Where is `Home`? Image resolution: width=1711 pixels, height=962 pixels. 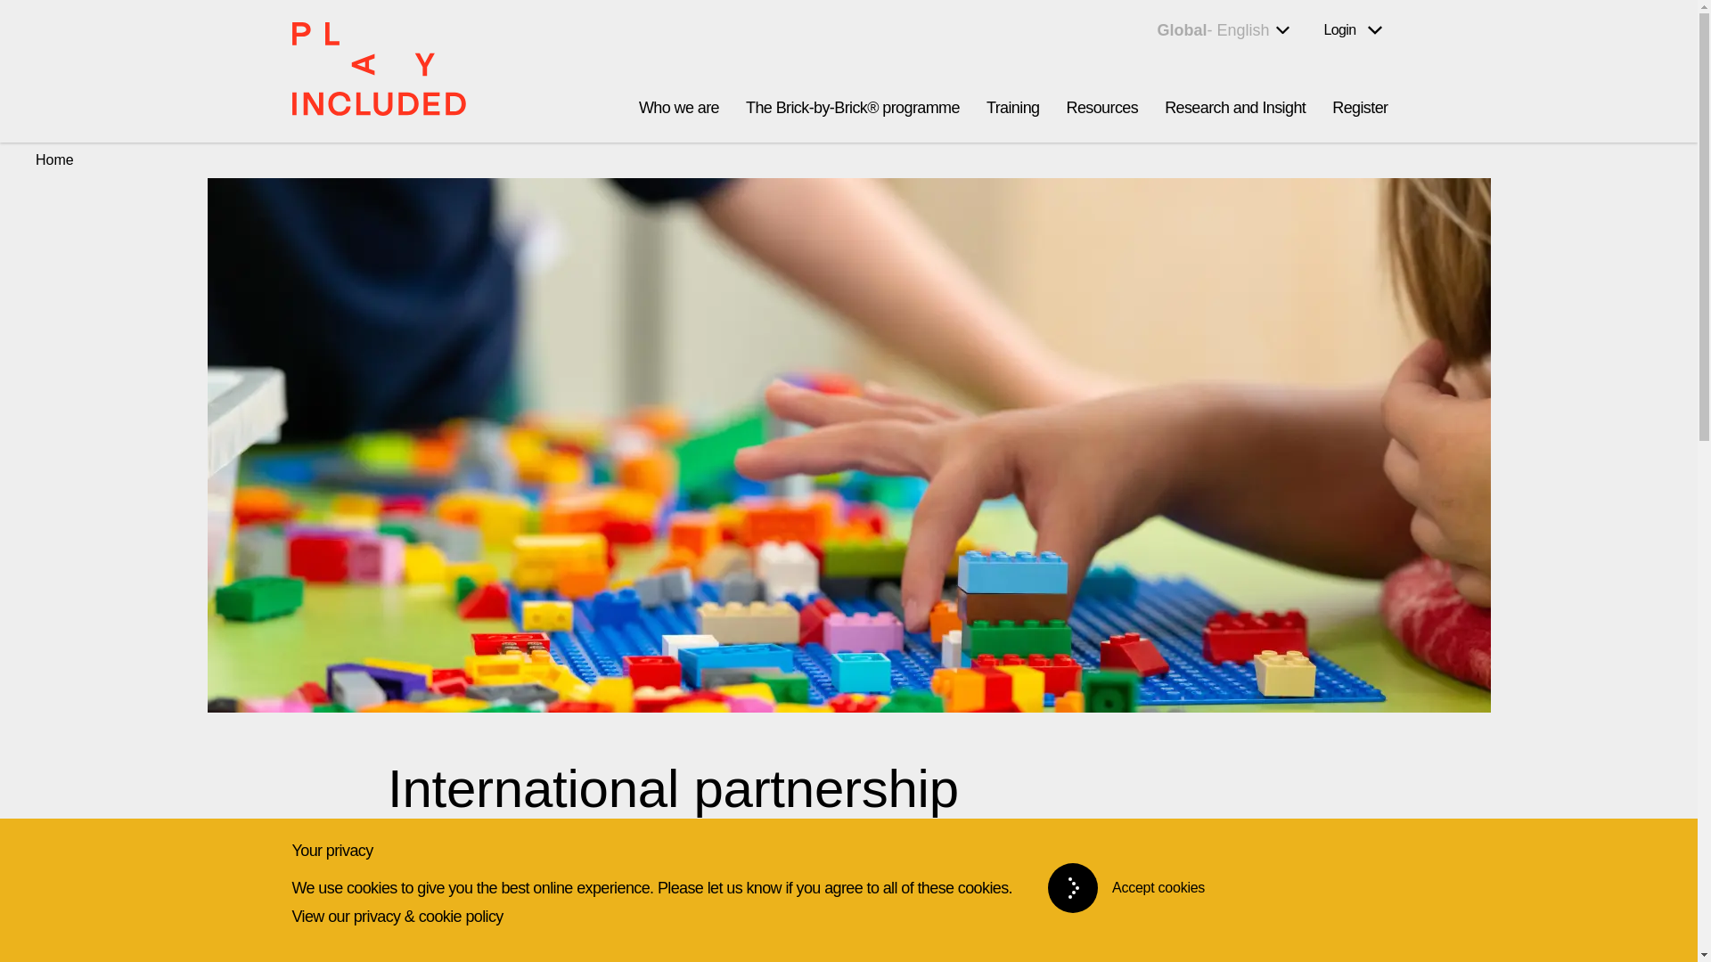 Home is located at coordinates (1223, 30).